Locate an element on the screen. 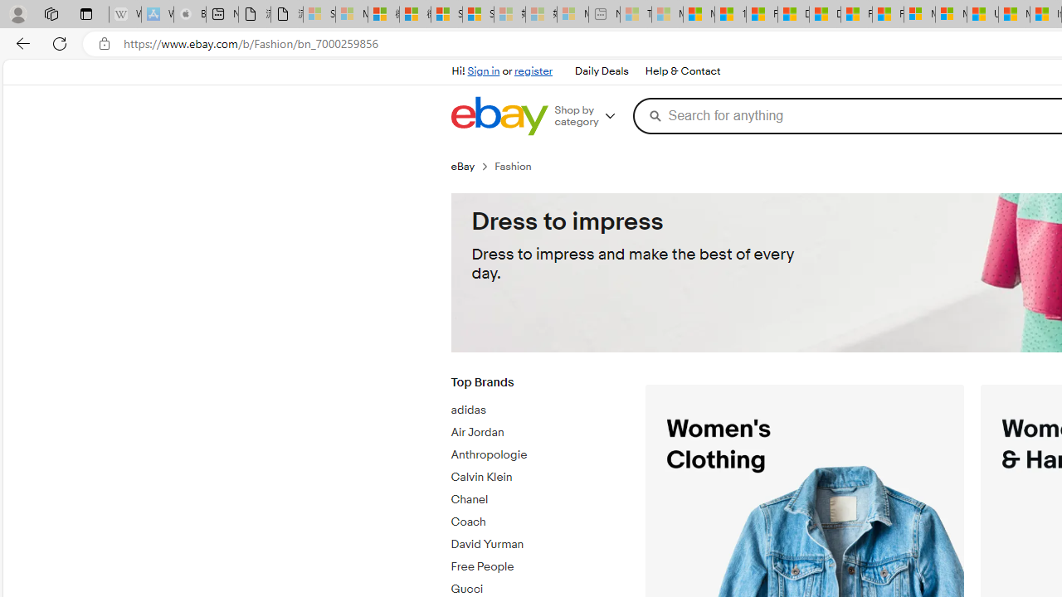 The width and height of the screenshot is (1062, 597). Foo BAR | Trusted Community Engagement and Contributions is located at coordinates (888, 15).